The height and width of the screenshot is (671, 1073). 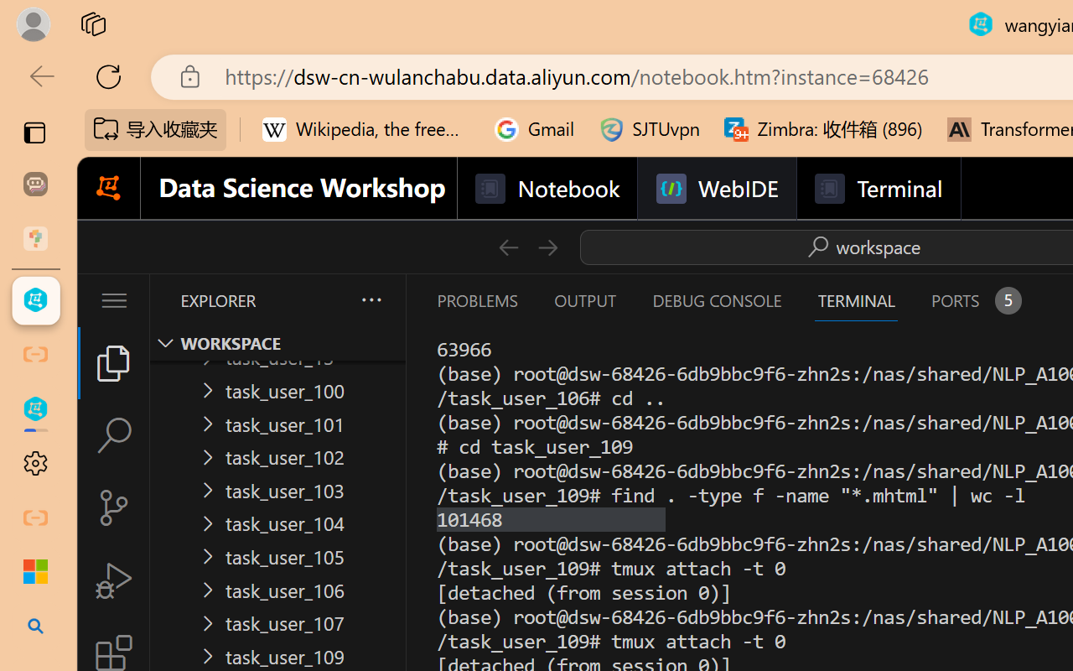 I want to click on Ports - 5 forwarded ports, so click(x=974, y=300).